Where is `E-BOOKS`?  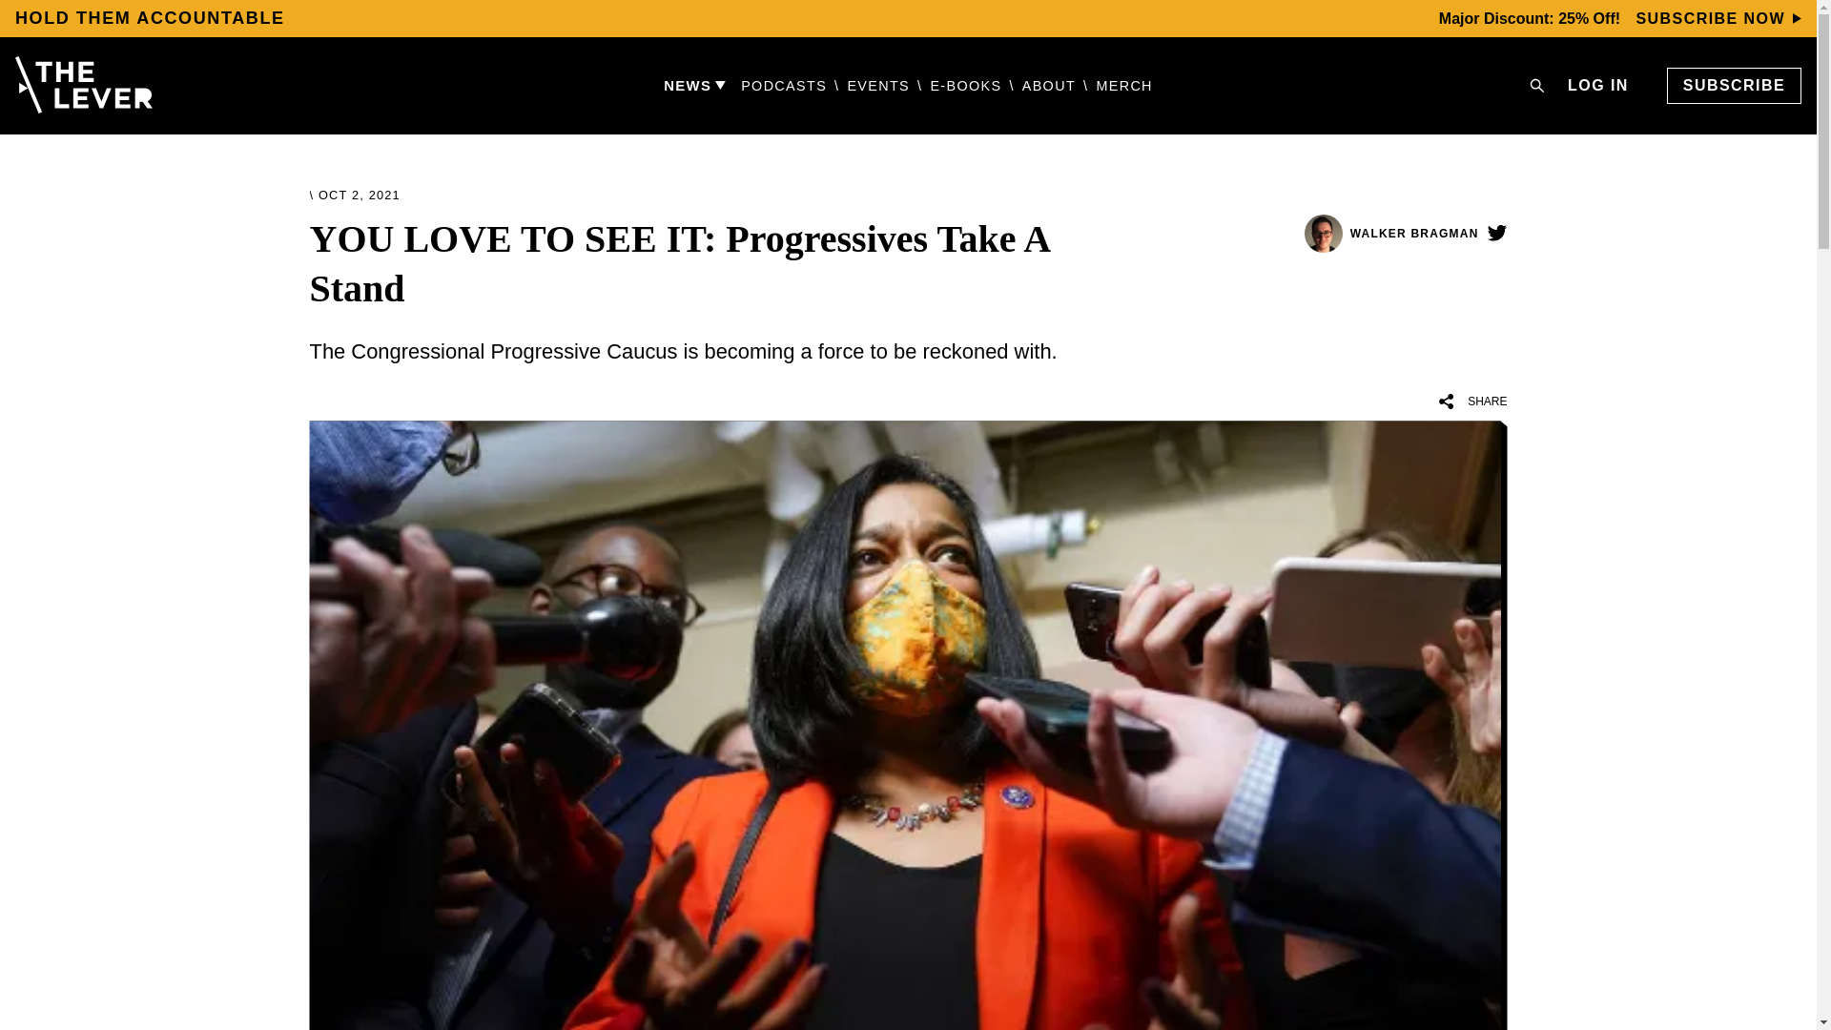 E-BOOKS is located at coordinates (965, 86).